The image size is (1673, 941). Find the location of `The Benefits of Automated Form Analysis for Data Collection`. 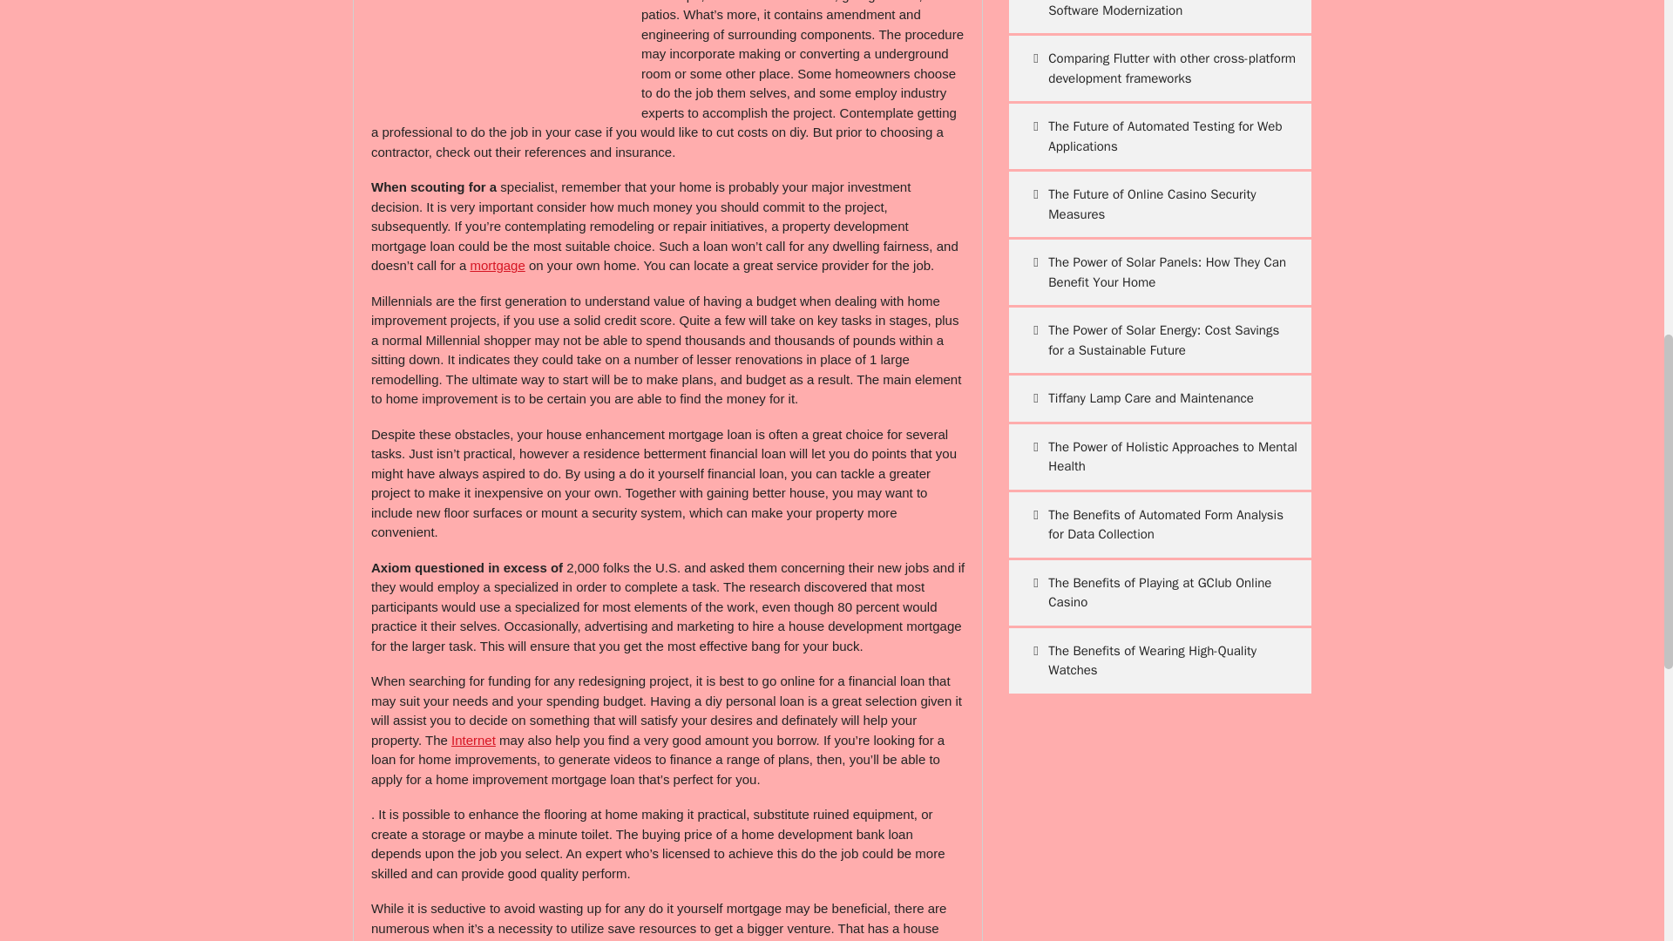

The Benefits of Automated Form Analysis for Data Collection is located at coordinates (1160, 525).